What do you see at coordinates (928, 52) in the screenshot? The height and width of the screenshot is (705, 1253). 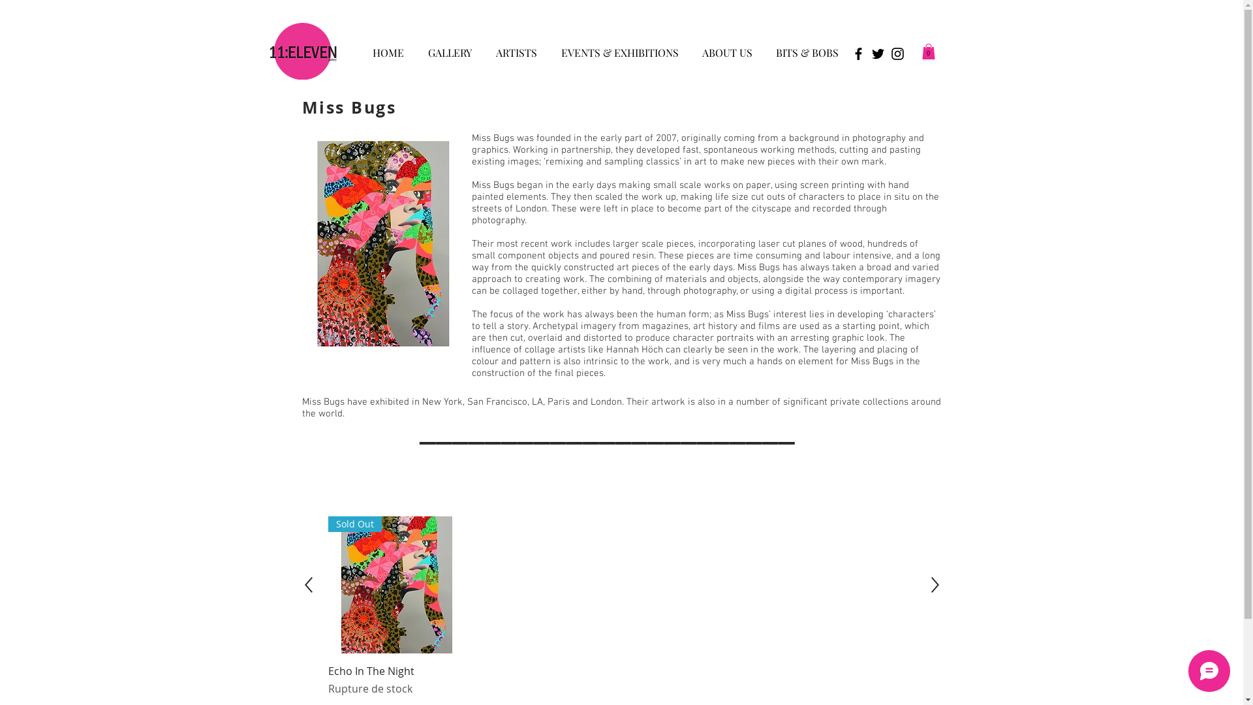 I see `0` at bounding box center [928, 52].